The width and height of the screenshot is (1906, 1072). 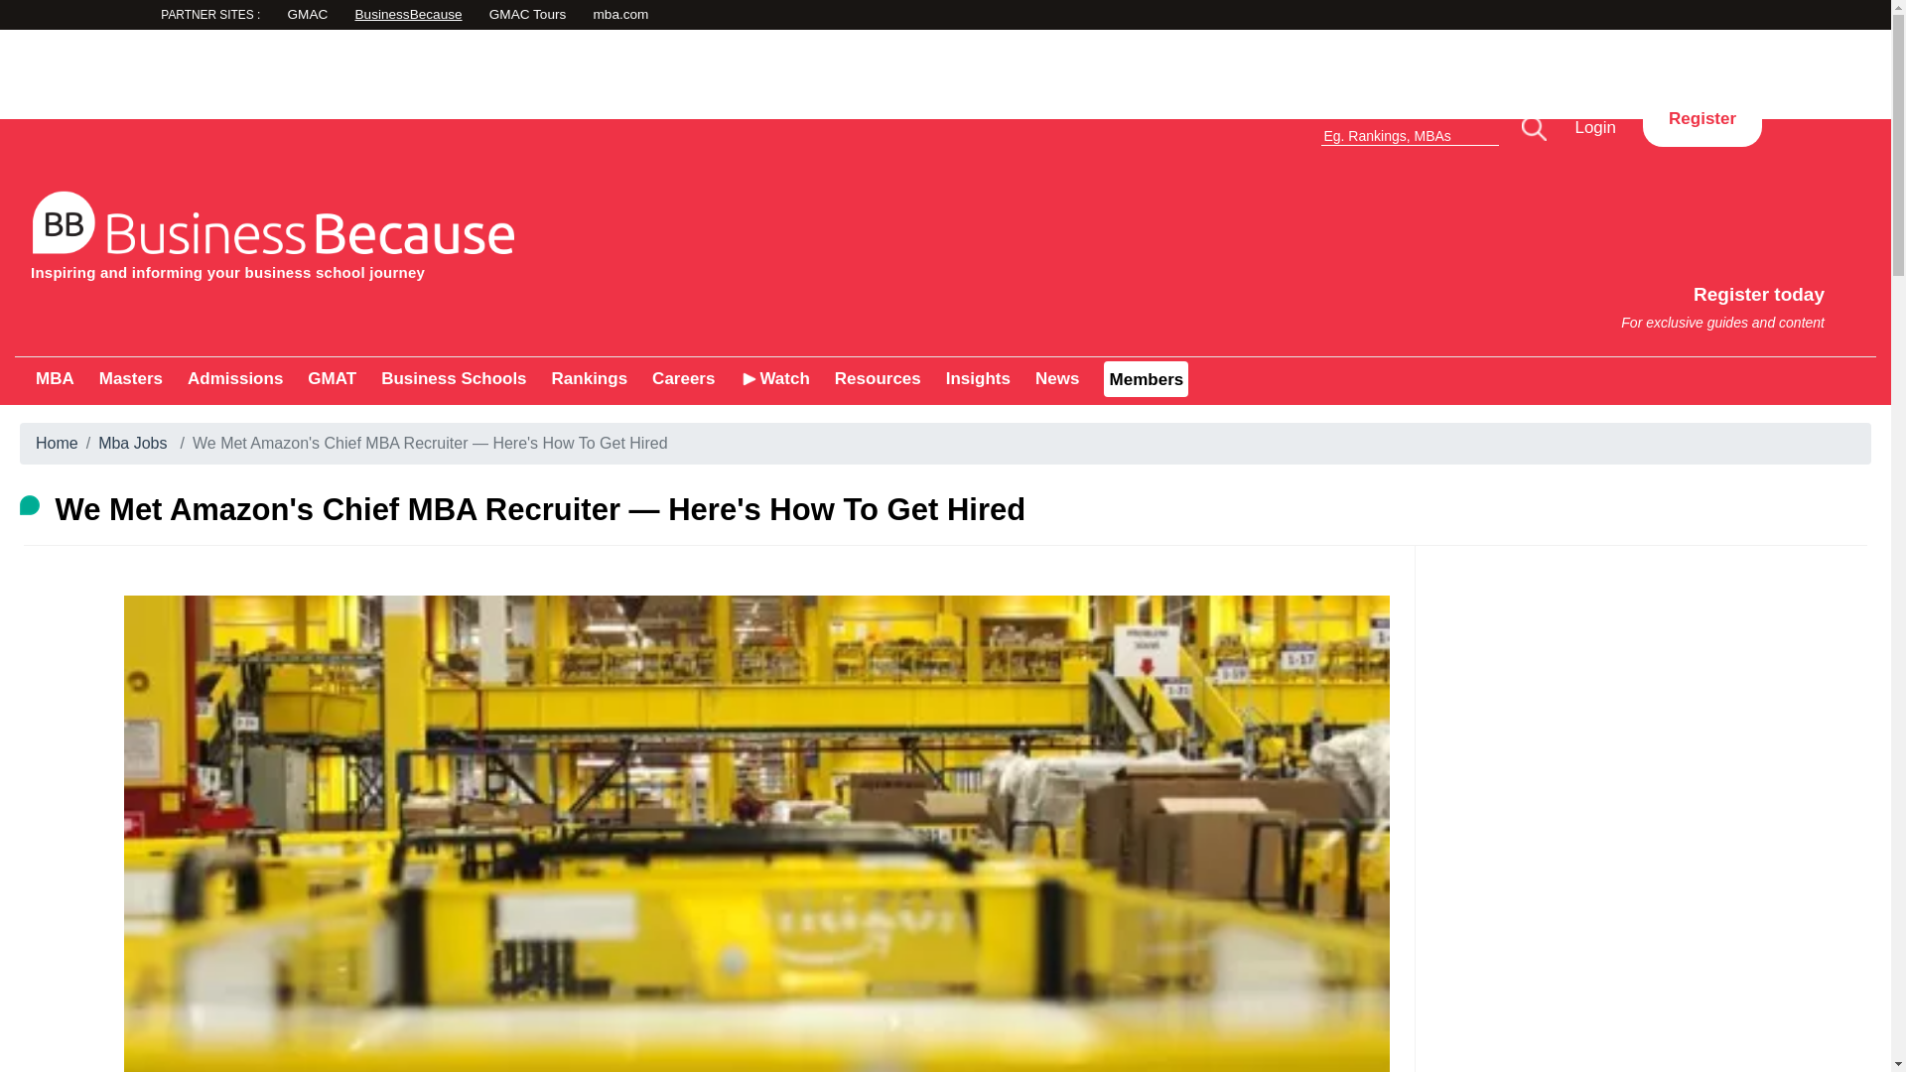 What do you see at coordinates (1702, 119) in the screenshot?
I see `Register` at bounding box center [1702, 119].